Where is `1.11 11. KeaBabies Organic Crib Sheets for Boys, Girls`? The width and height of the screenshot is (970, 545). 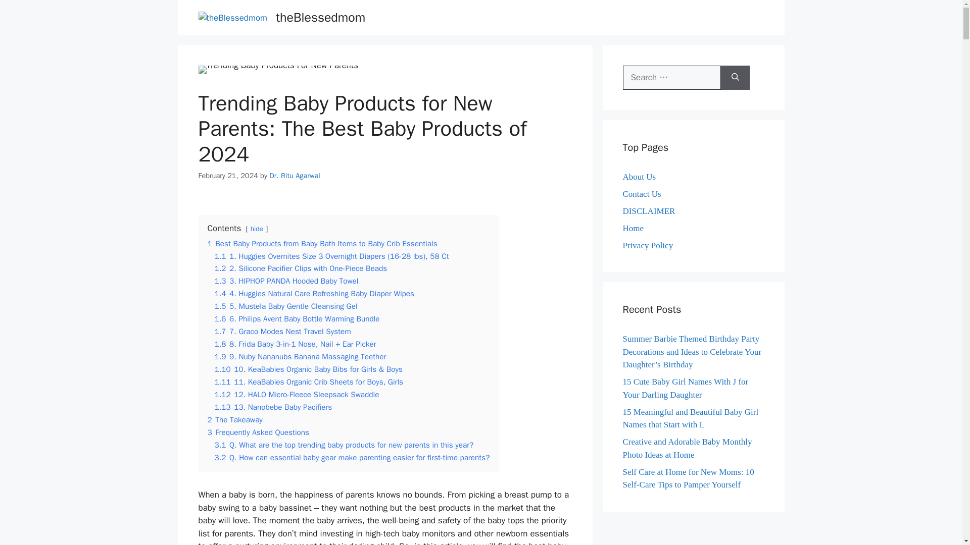 1.11 11. KeaBabies Organic Crib Sheets for Boys, Girls is located at coordinates (309, 381).